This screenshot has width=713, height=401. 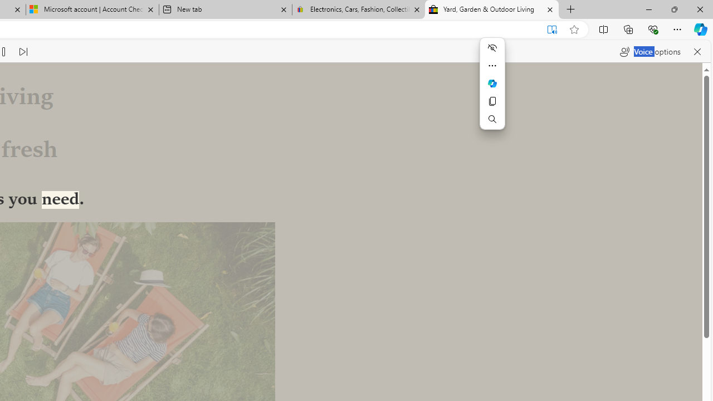 I want to click on Mini menu on text selection, so click(x=492, y=83).